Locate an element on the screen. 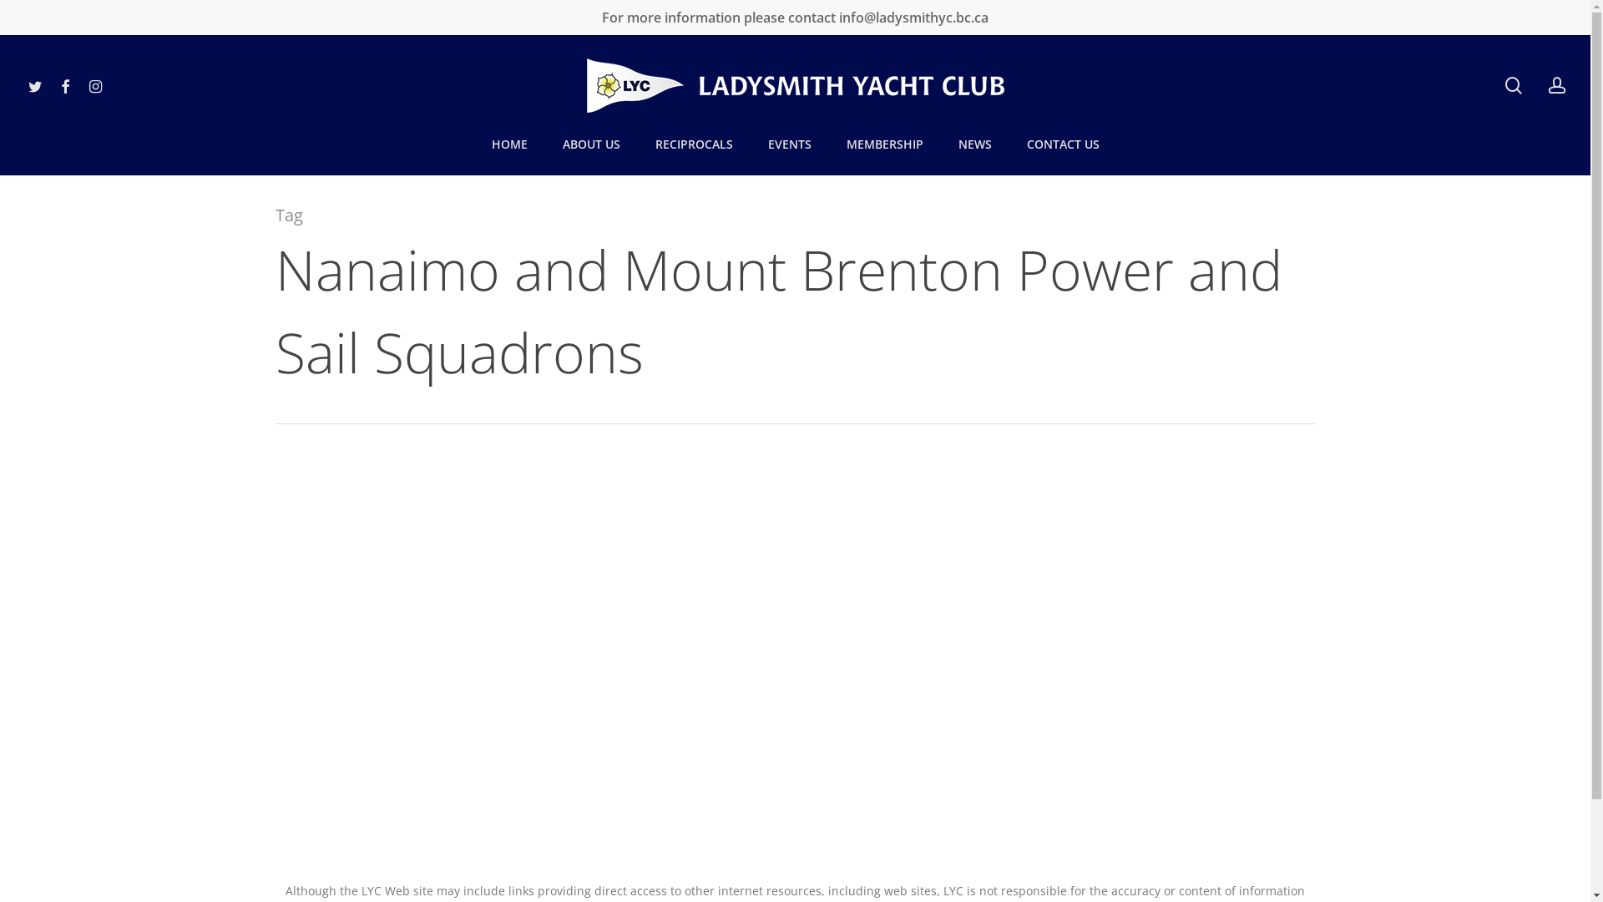 Image resolution: width=1603 pixels, height=902 pixels. account is located at coordinates (1557, 85).